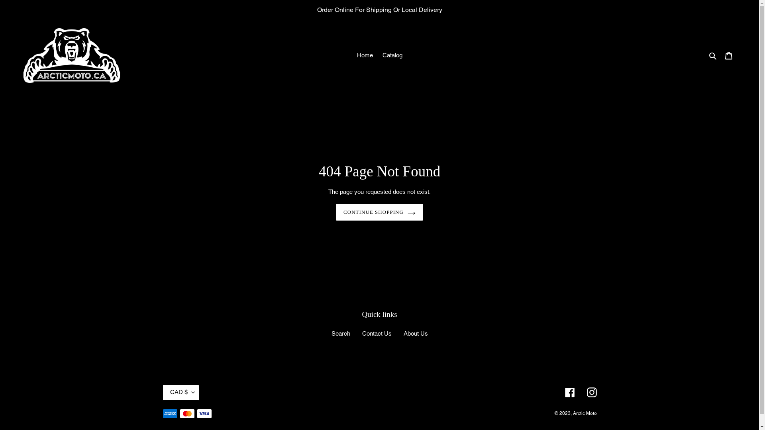  What do you see at coordinates (377, 334) in the screenshot?
I see `Contact Us` at bounding box center [377, 334].